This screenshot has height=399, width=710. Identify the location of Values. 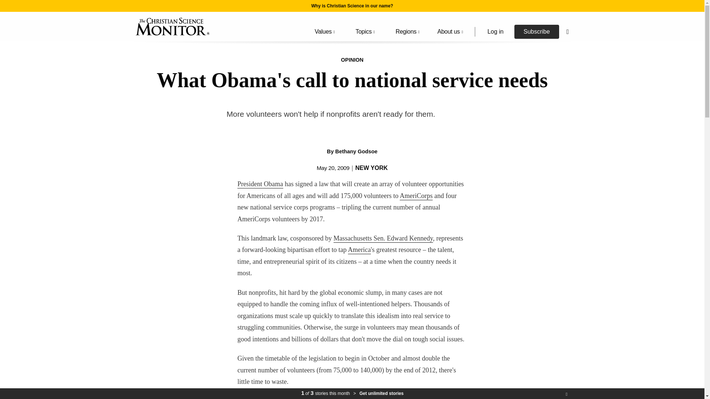
(323, 32).